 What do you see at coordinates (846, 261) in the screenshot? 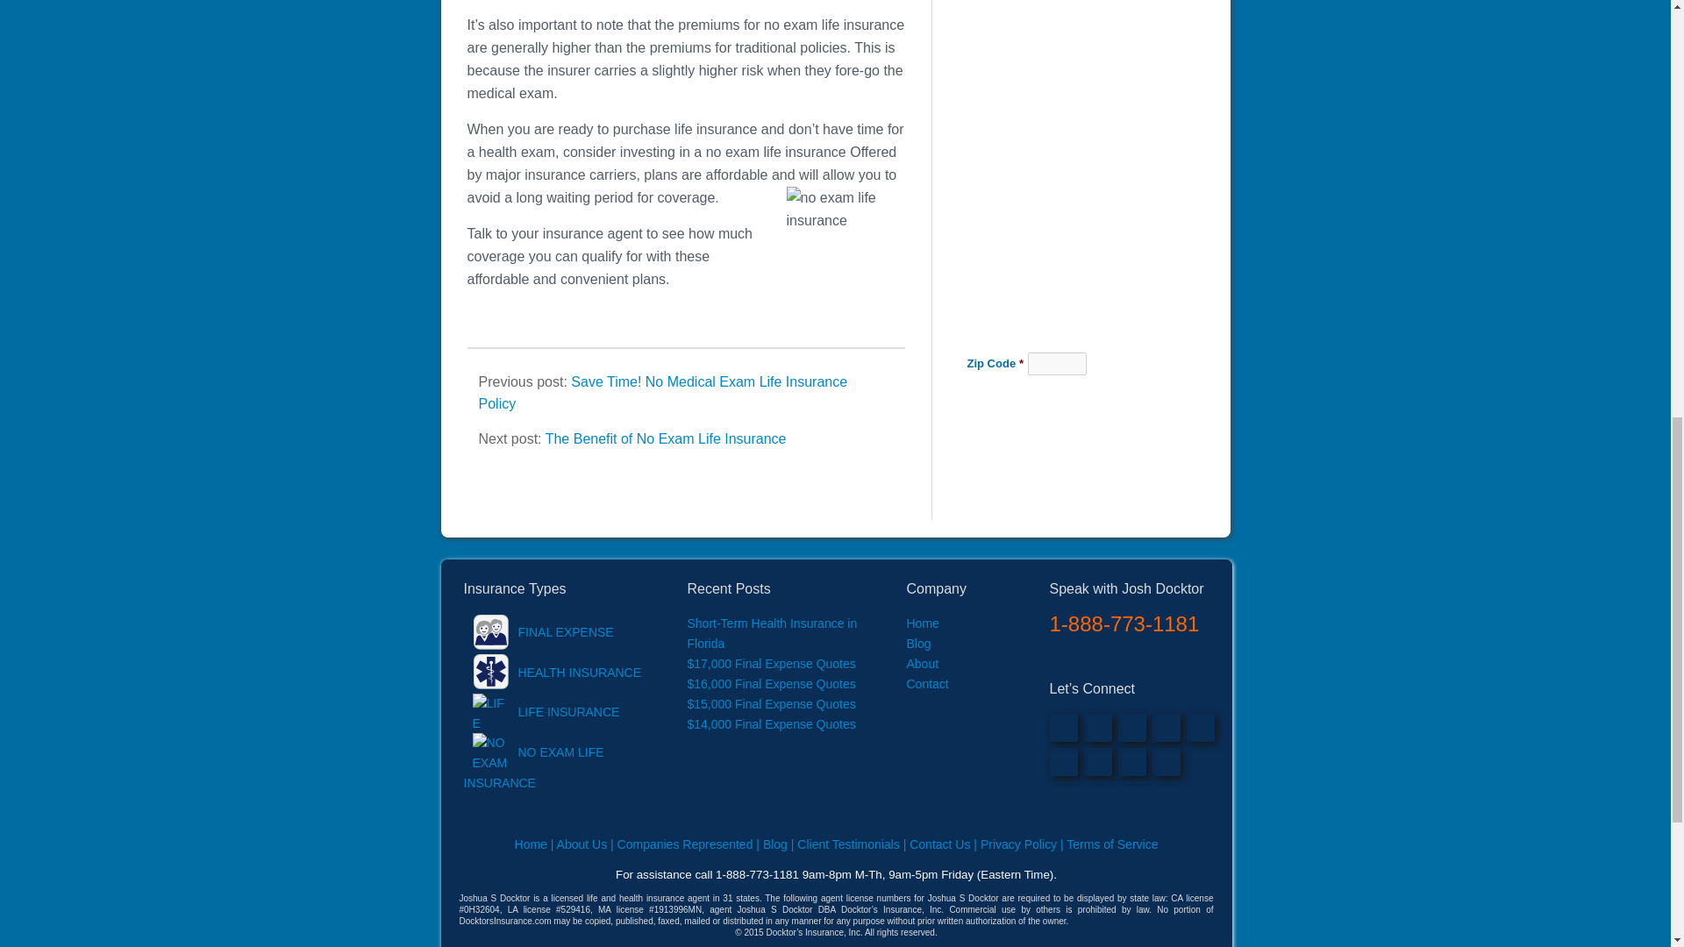
I see `no exam life insurance policy` at bounding box center [846, 261].